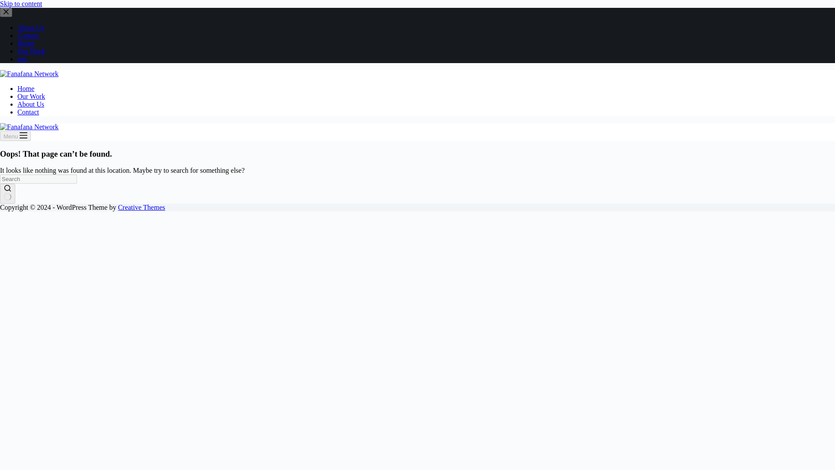 This screenshot has height=470, width=835. What do you see at coordinates (31, 51) in the screenshot?
I see `Our Work` at bounding box center [31, 51].